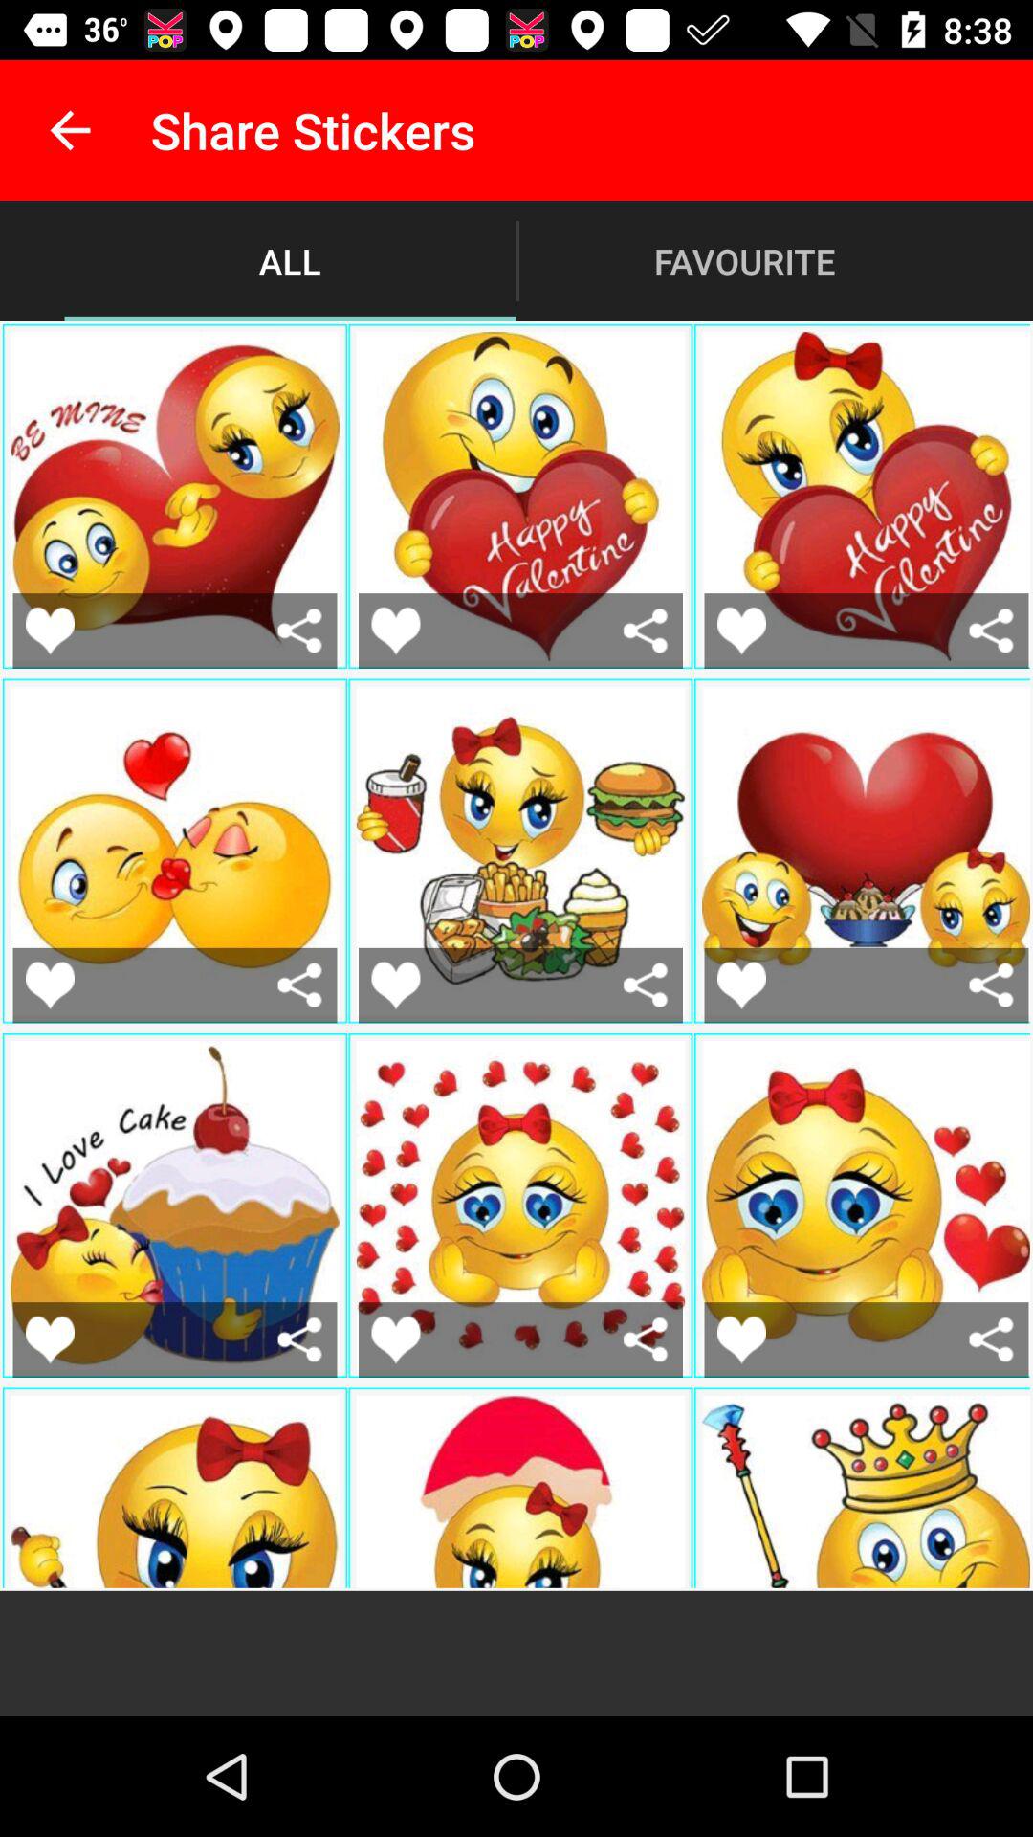 The image size is (1033, 1837). What do you see at coordinates (50, 1339) in the screenshot?
I see `favorite the image` at bounding box center [50, 1339].